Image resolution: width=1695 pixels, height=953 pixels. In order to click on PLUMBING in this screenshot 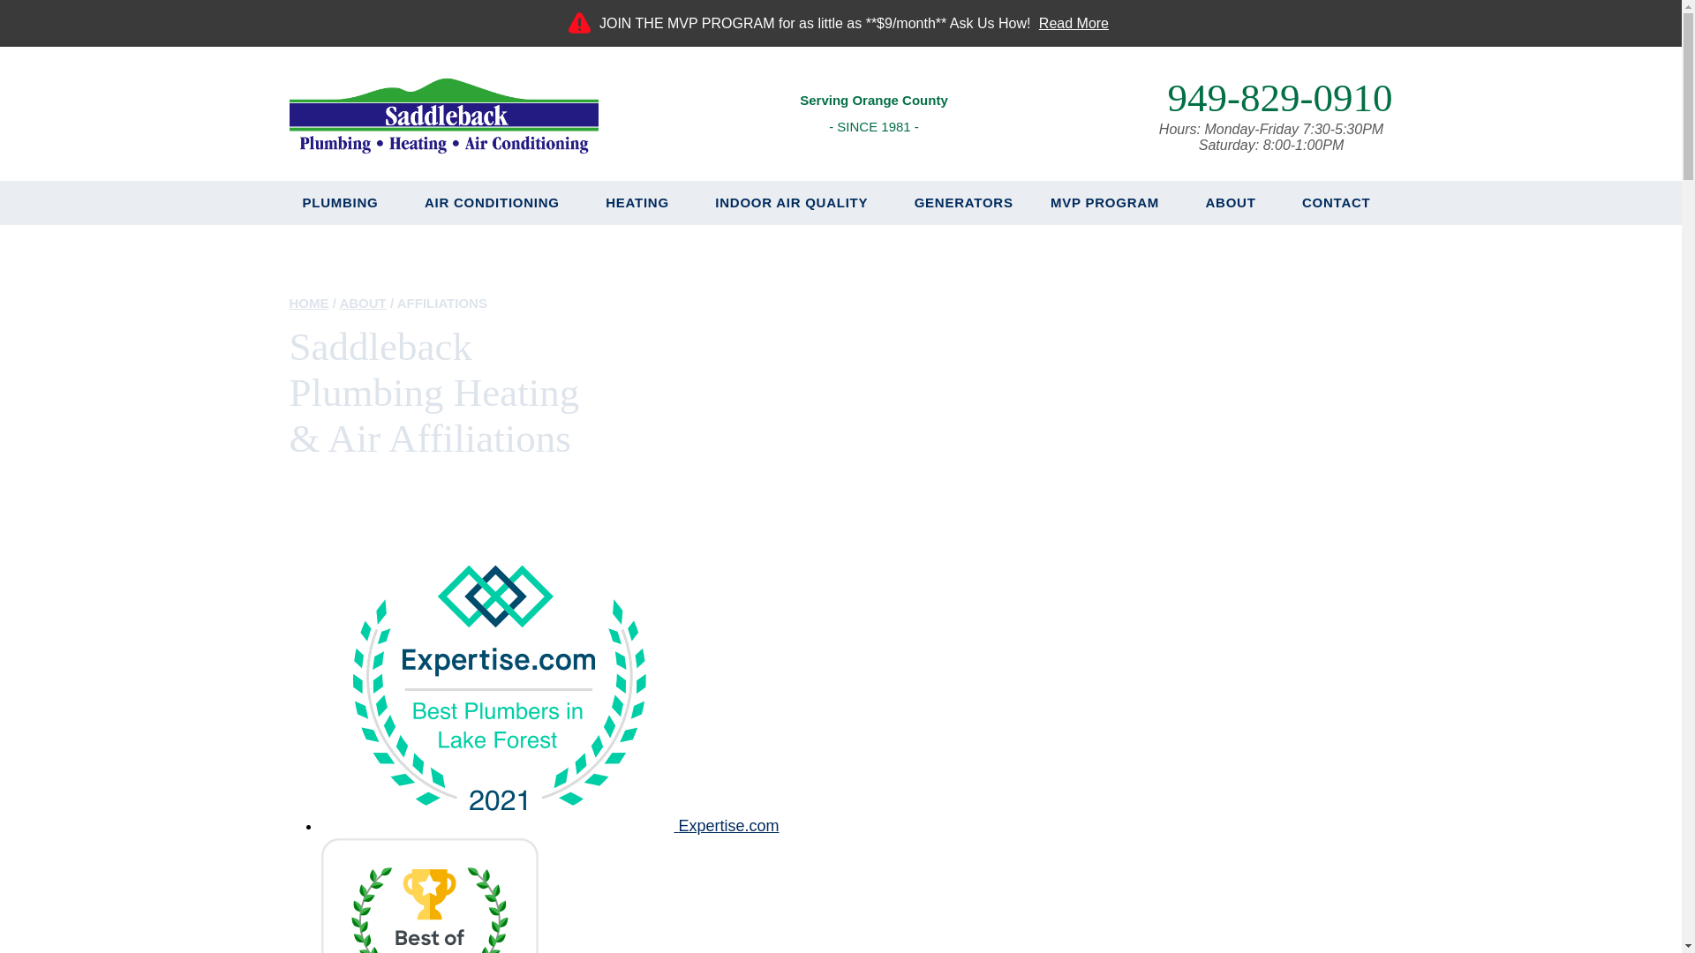, I will do `click(344, 203)`.